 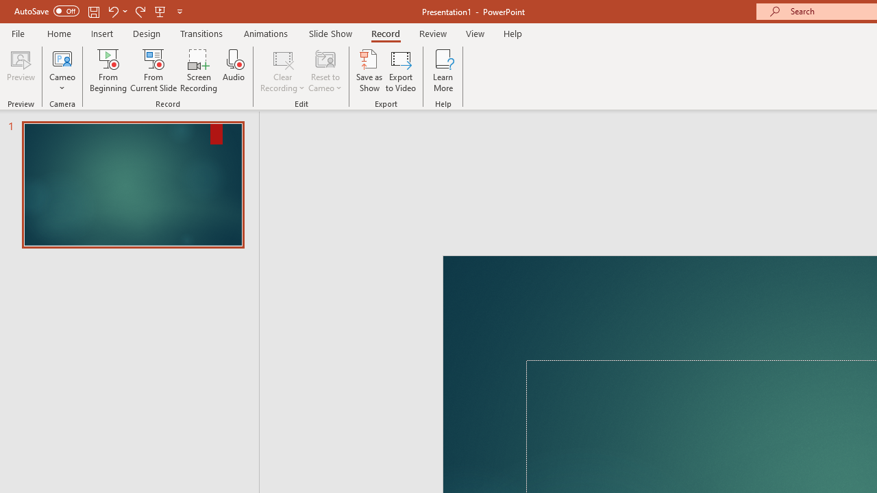 I want to click on Audio, so click(x=234, y=70).